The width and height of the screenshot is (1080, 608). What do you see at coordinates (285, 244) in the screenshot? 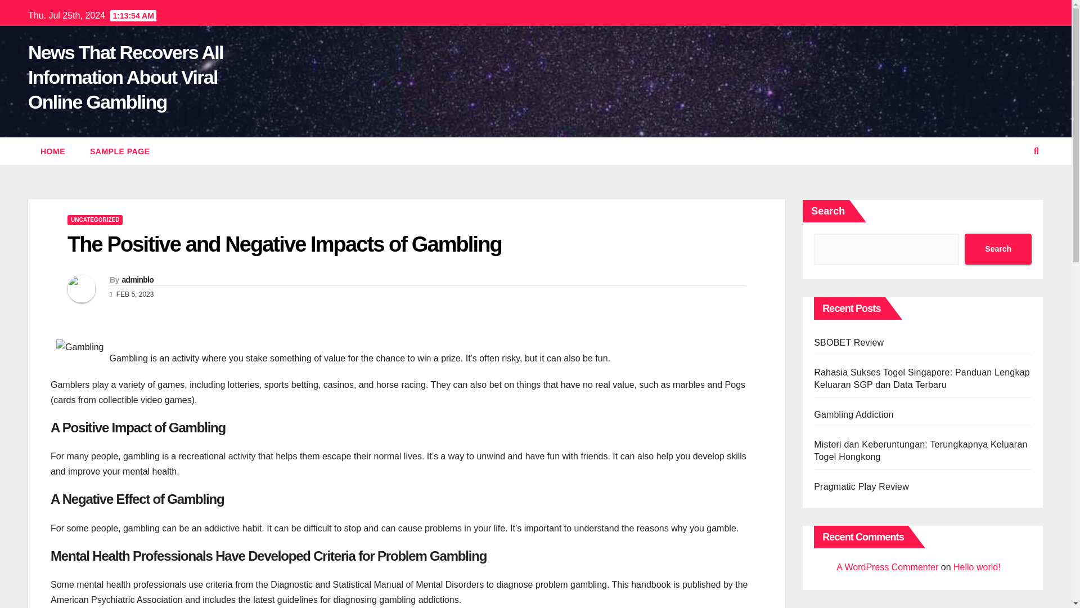
I see `The Positive and Negative Impacts of Gambling` at bounding box center [285, 244].